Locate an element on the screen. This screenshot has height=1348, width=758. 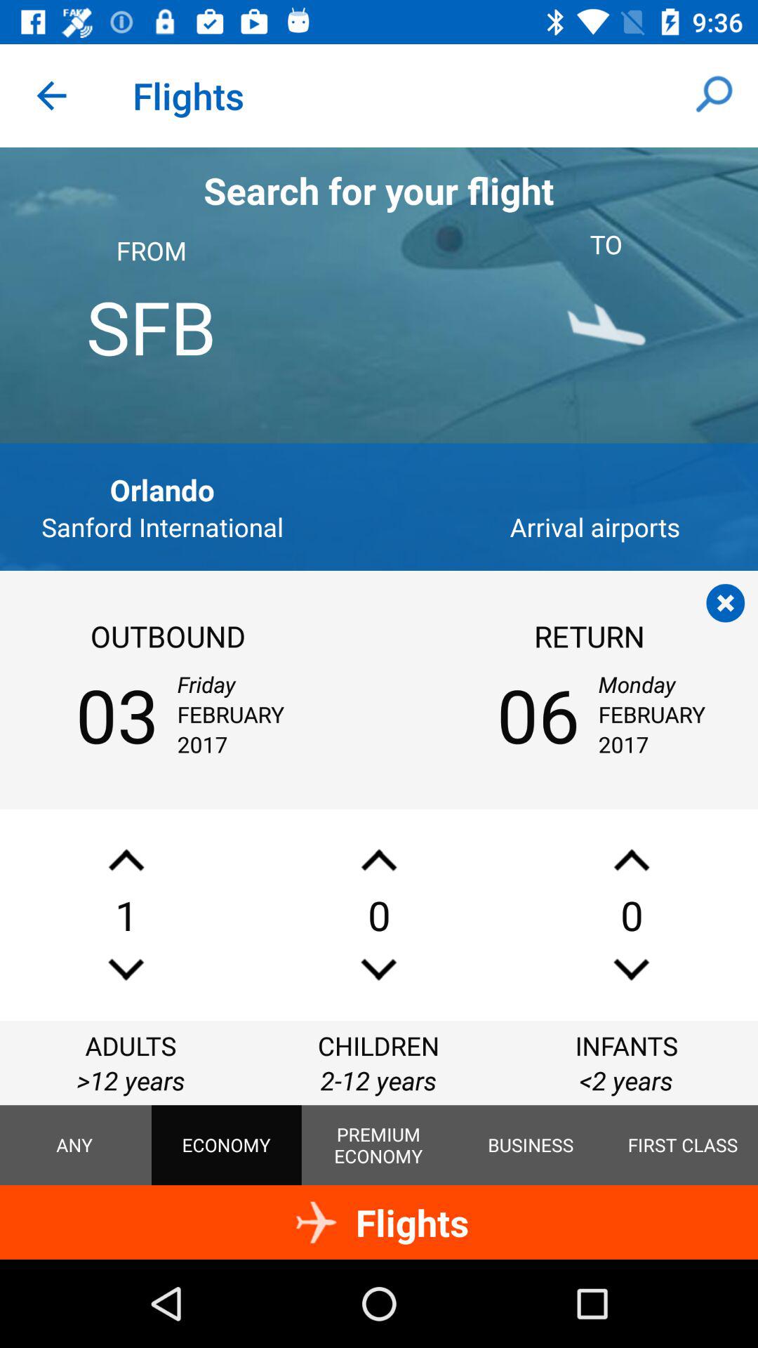
up is located at coordinates (632, 859).